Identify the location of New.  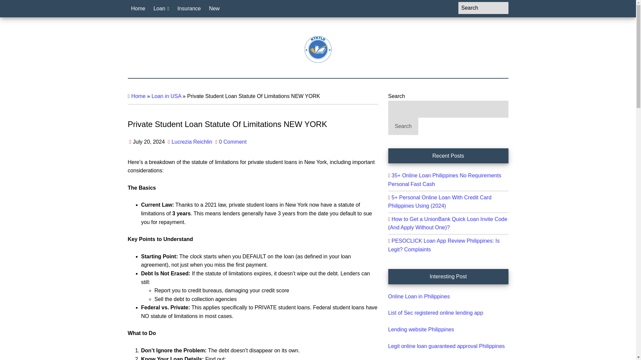
(214, 9).